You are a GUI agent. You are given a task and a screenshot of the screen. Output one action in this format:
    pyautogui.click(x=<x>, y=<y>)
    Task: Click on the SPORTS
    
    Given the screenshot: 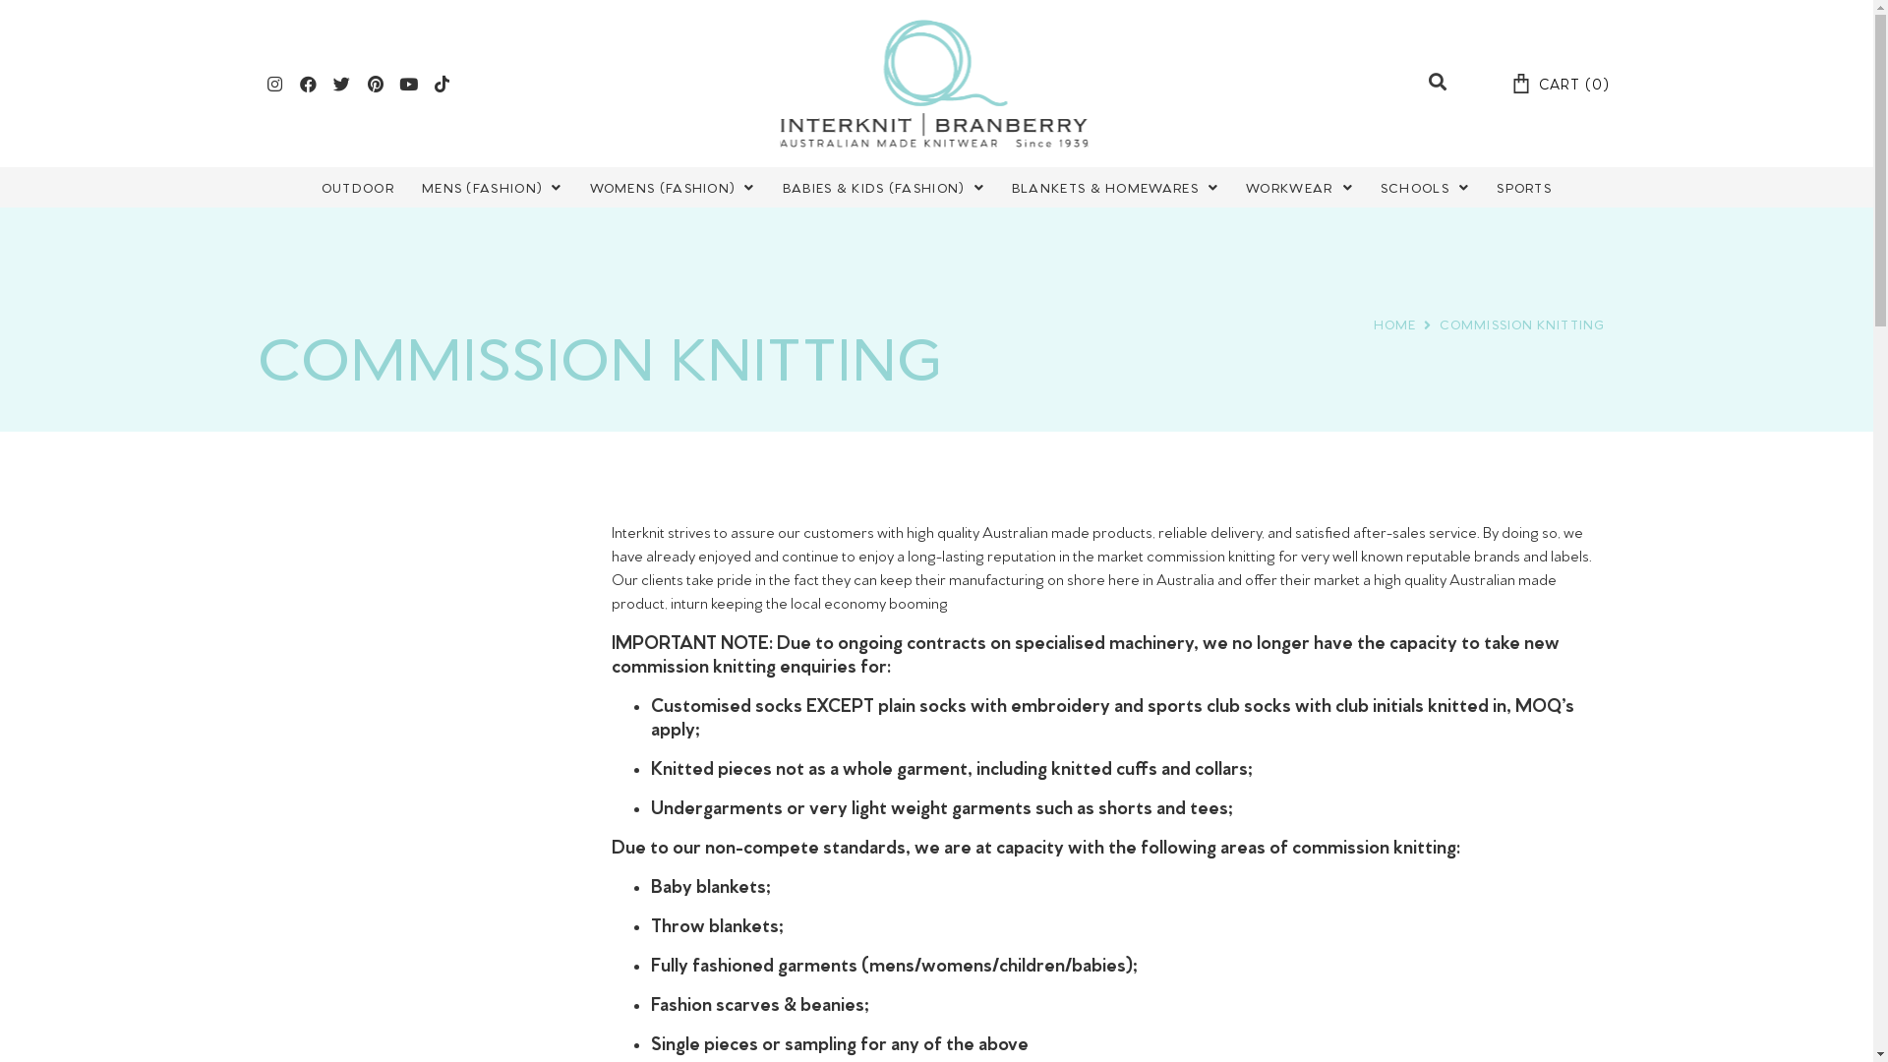 What is the action you would take?
    pyautogui.click(x=1524, y=187)
    